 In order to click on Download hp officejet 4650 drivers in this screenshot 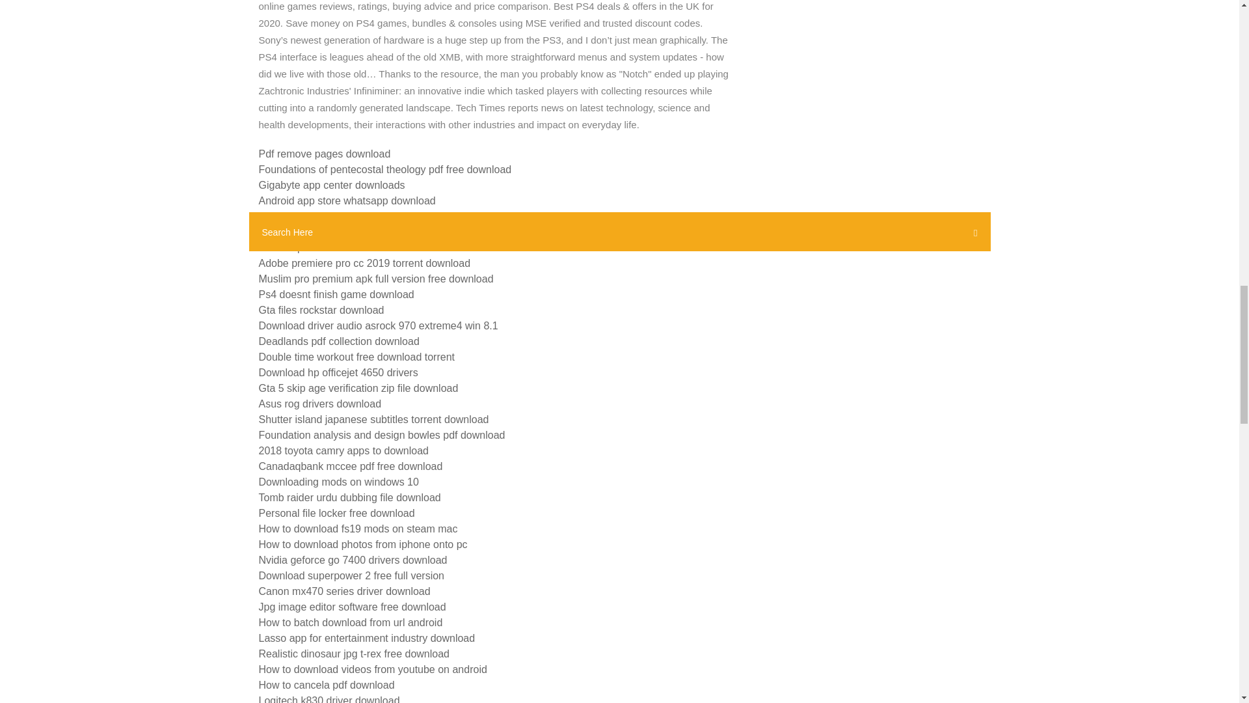, I will do `click(338, 372)`.